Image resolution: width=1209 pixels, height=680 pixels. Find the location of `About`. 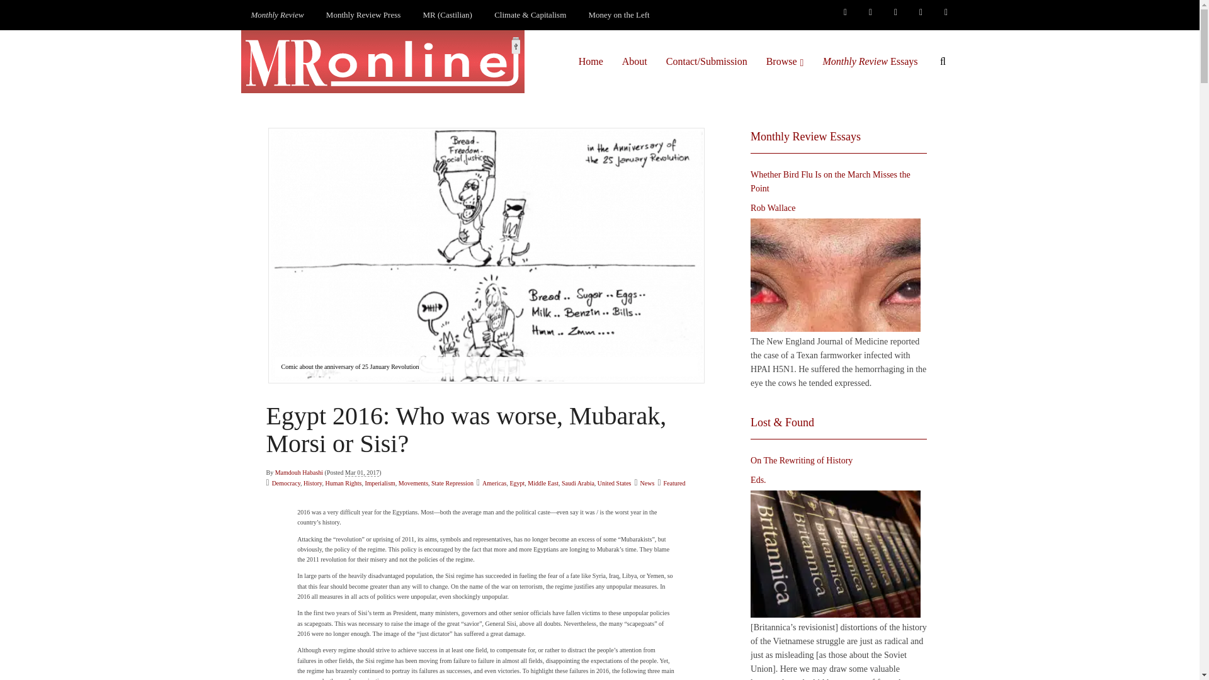

About is located at coordinates (635, 61).